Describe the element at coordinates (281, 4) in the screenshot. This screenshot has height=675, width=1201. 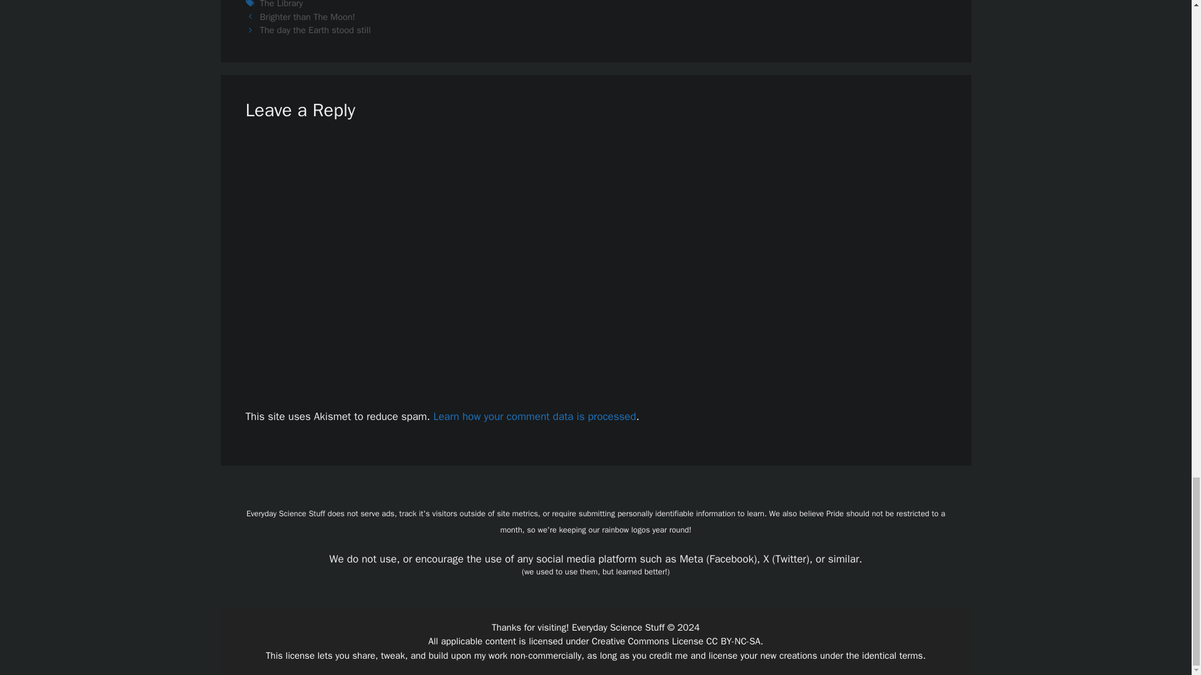
I see `The Library` at that location.